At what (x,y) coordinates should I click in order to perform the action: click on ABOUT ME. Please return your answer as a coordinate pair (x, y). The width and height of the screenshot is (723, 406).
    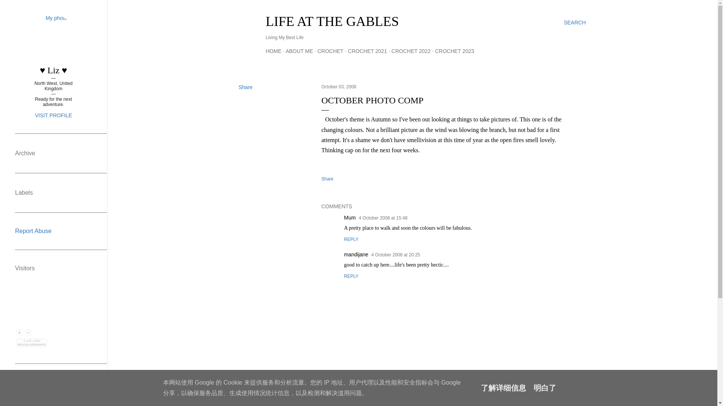
    Looking at the image, I should click on (299, 51).